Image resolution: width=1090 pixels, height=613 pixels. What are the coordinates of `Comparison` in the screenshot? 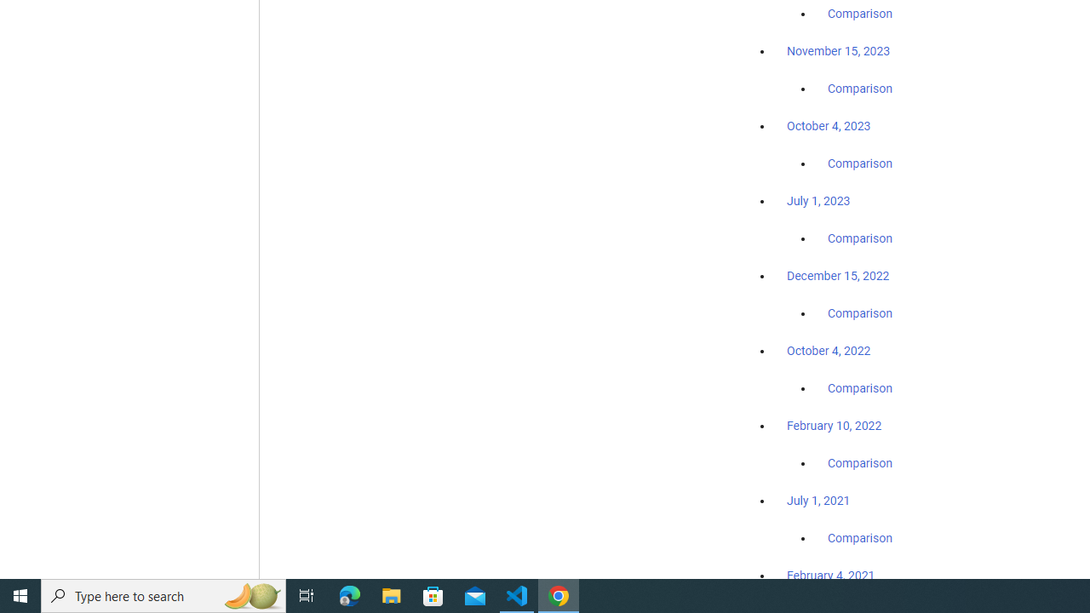 It's located at (860, 537).